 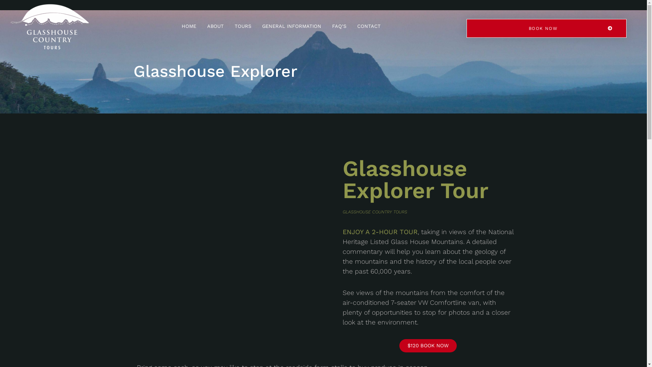 I want to click on $120 BOOK NOW, so click(x=428, y=346).